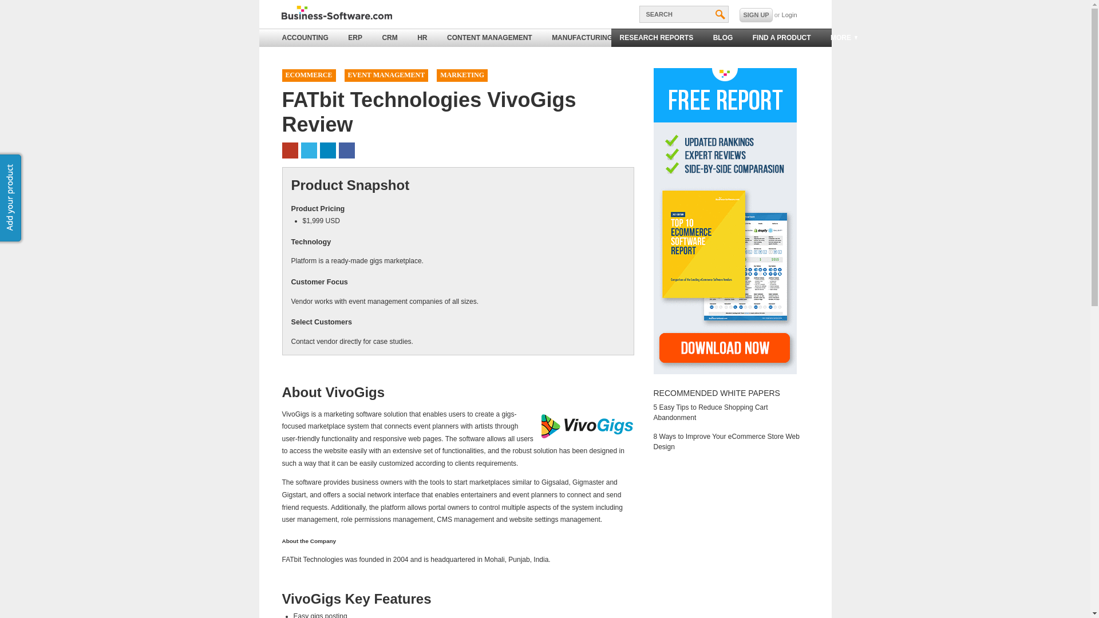 Image resolution: width=1099 pixels, height=618 pixels. What do you see at coordinates (782, 38) in the screenshot?
I see `FIND A PRODUCT` at bounding box center [782, 38].